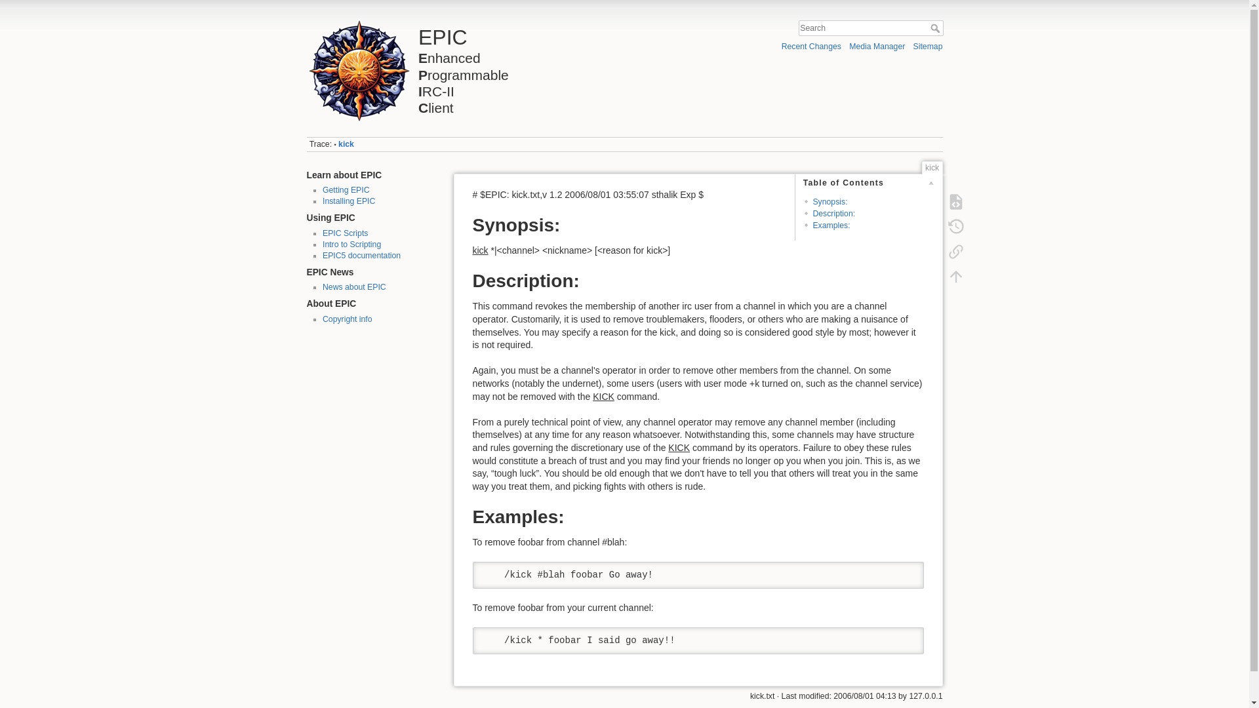 Image resolution: width=1259 pixels, height=708 pixels. Describe the element at coordinates (936, 28) in the screenshot. I see `EPIC5 documentation` at that location.